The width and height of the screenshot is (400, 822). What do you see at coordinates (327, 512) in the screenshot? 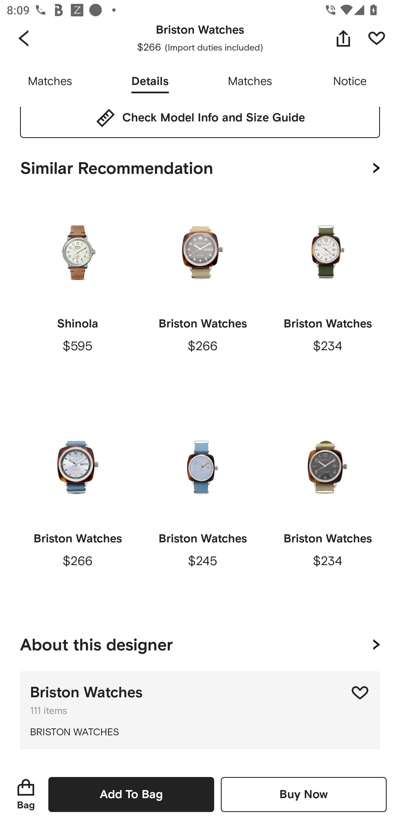
I see `Briston Watches $234` at bounding box center [327, 512].